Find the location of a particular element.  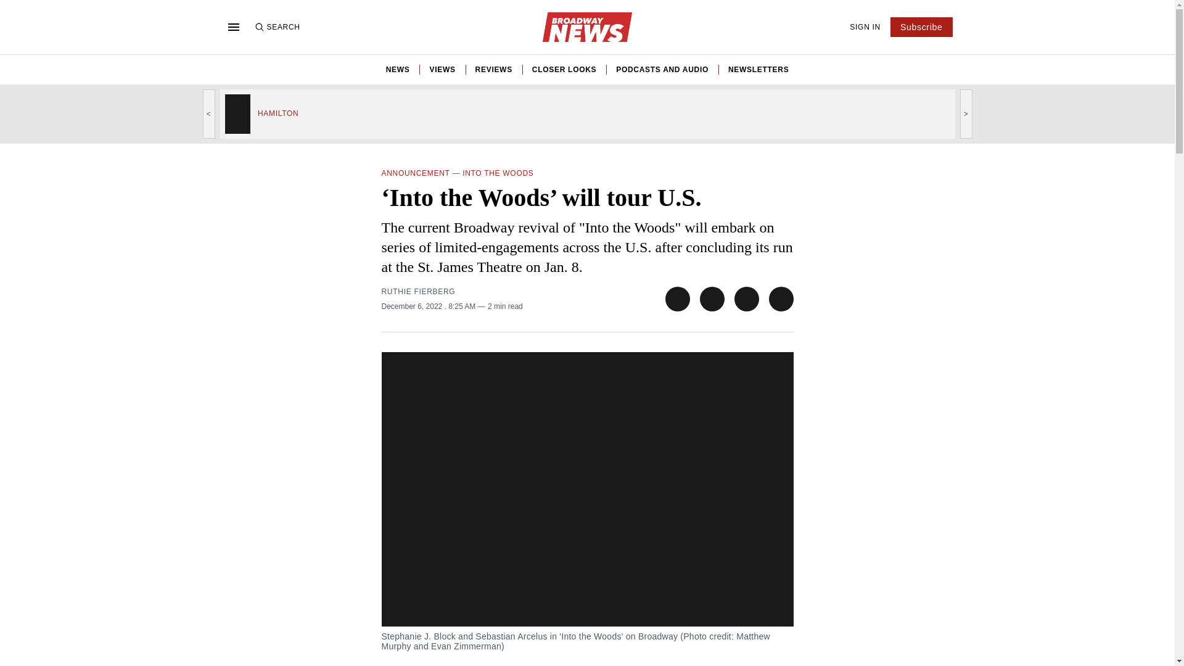

VIEWS is located at coordinates (442, 69).